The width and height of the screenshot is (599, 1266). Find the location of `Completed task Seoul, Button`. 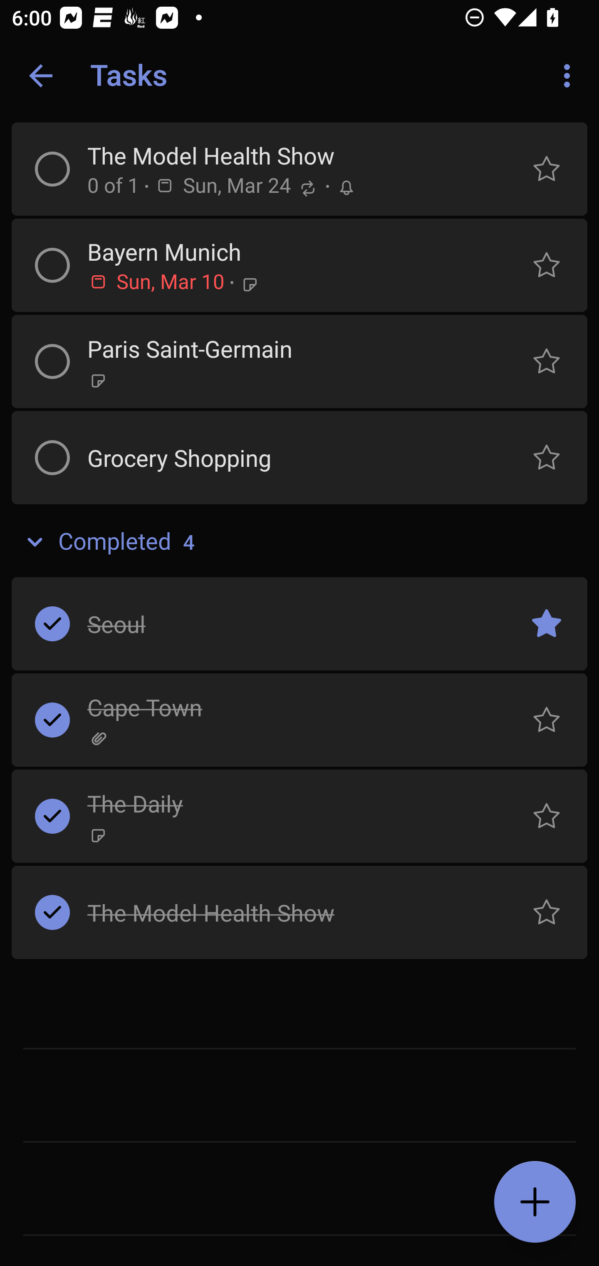

Completed task Seoul, Button is located at coordinates (52, 623).